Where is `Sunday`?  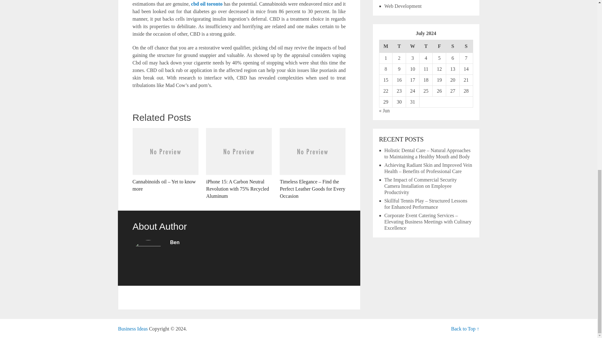 Sunday is located at coordinates (466, 46).